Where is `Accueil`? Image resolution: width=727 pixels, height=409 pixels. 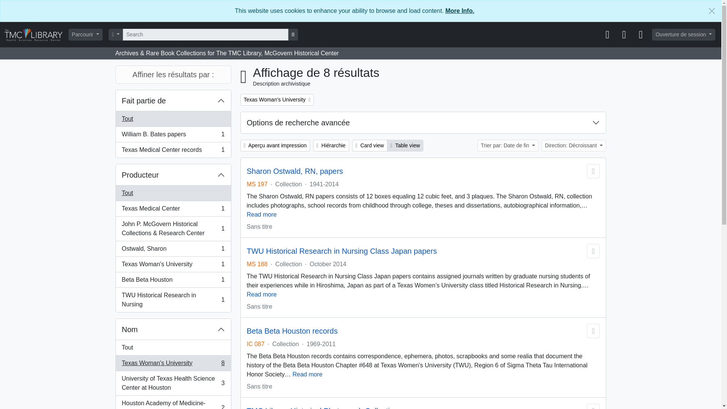 Accueil is located at coordinates (36, 34).